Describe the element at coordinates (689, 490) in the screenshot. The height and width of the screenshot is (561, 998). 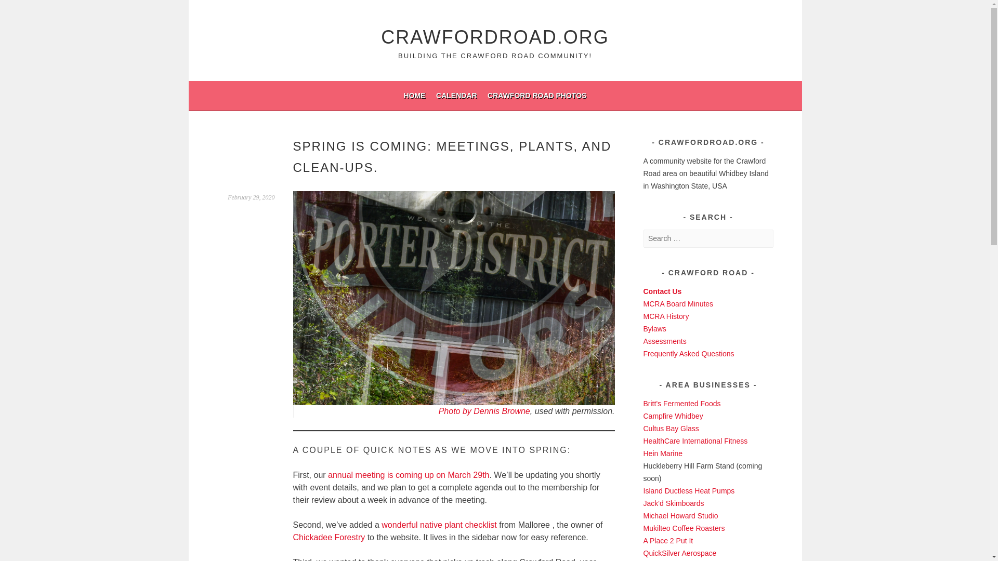
I see `Island Ductless Heat Pumps` at that location.